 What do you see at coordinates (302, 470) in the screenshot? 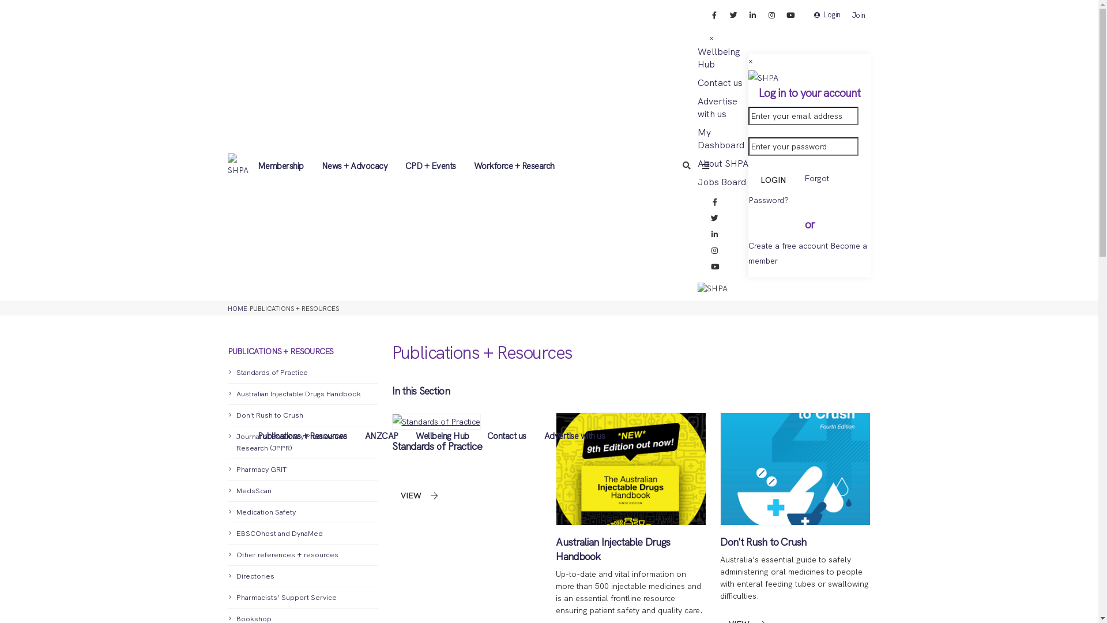
I see `Pharmacy GRIT` at bounding box center [302, 470].